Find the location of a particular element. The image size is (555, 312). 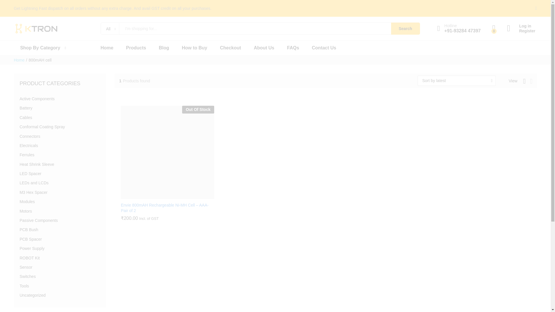

How to Buy is located at coordinates (194, 48).